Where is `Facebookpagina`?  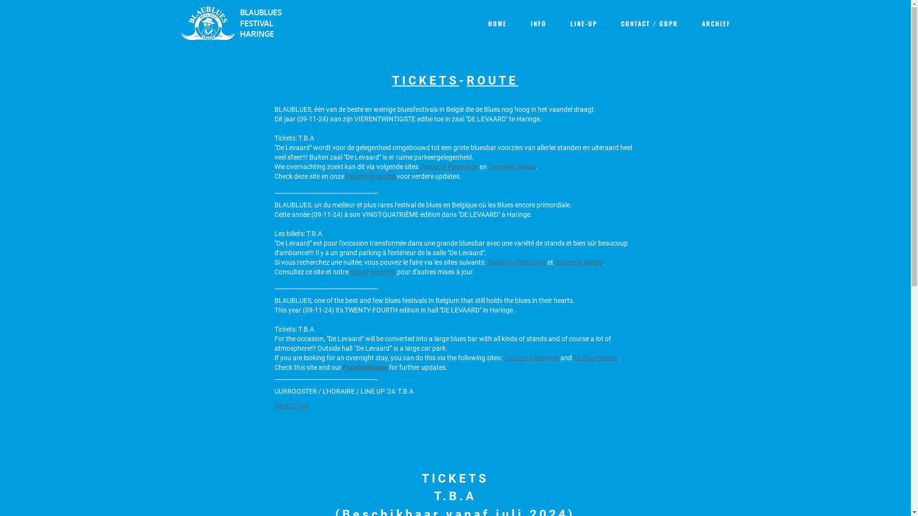
Facebookpagina is located at coordinates (371, 176).